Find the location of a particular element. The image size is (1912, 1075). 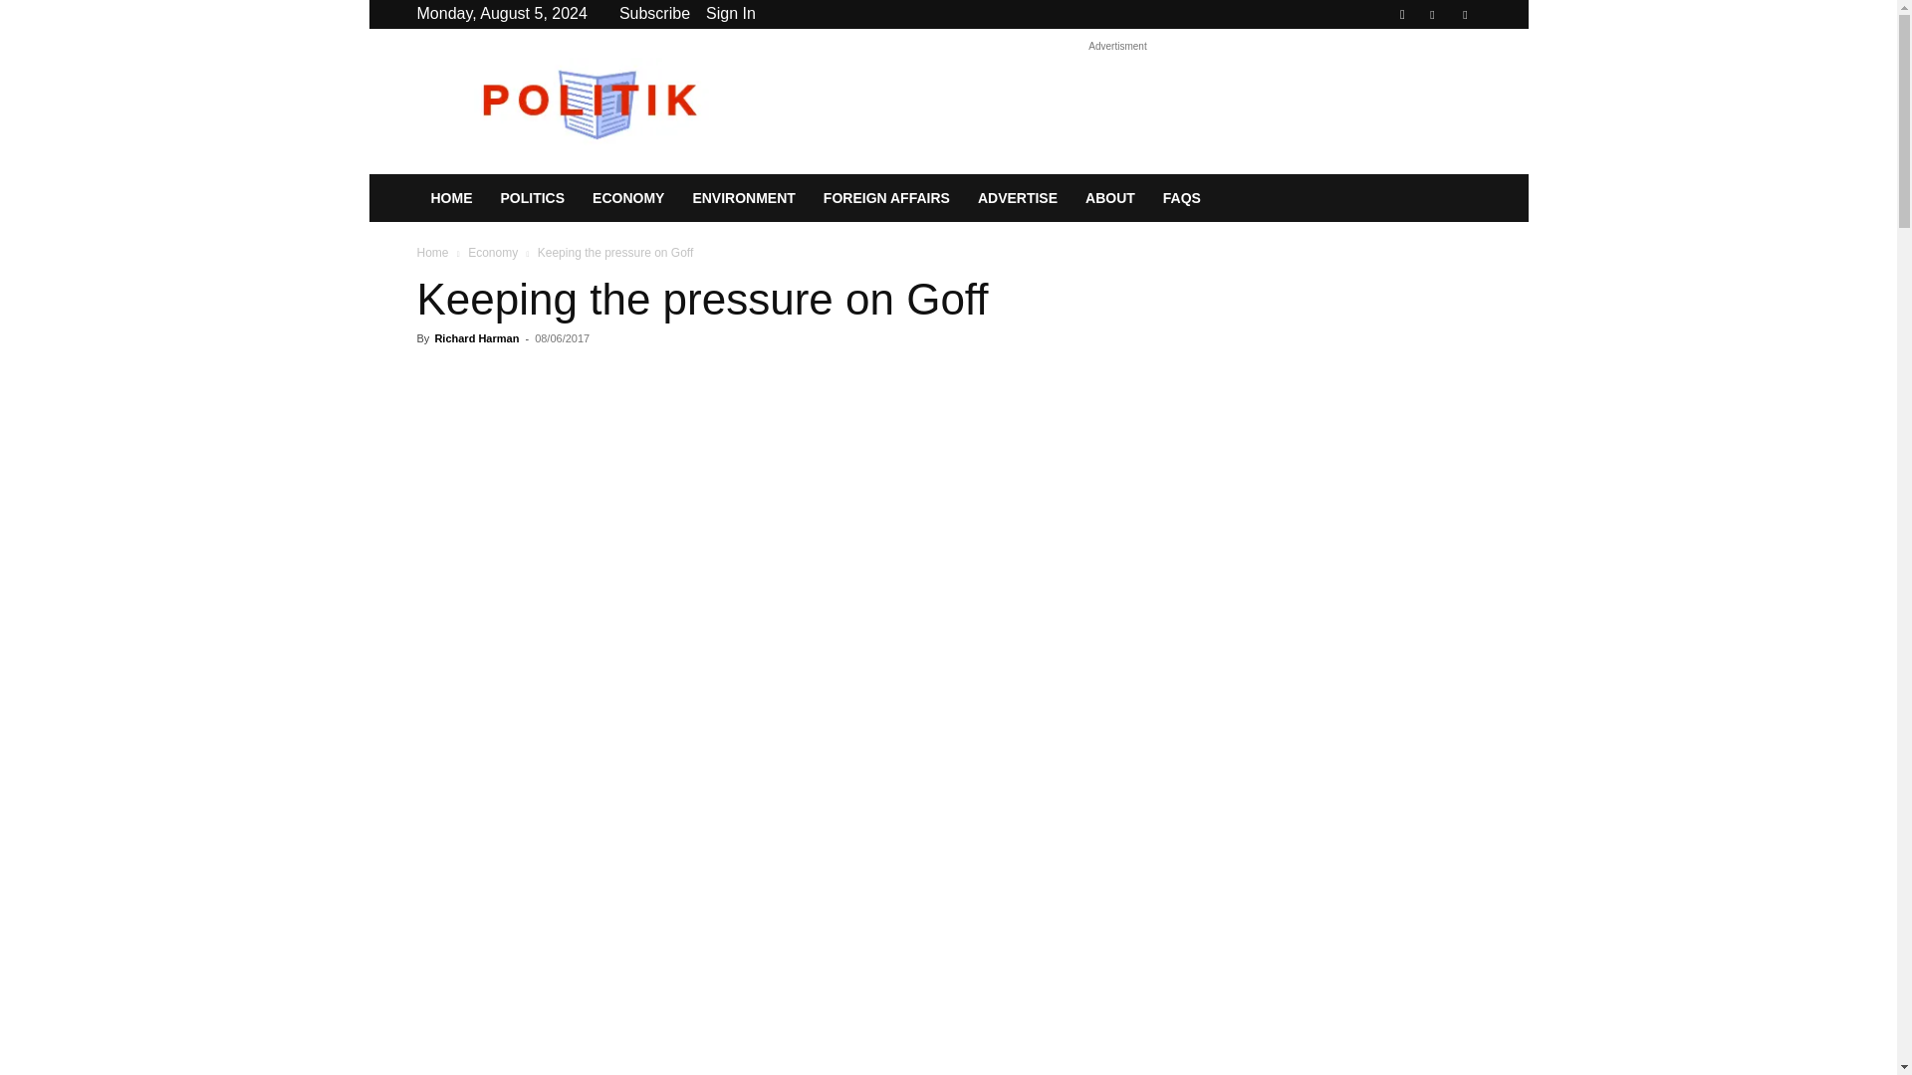

Sign In is located at coordinates (730, 13).